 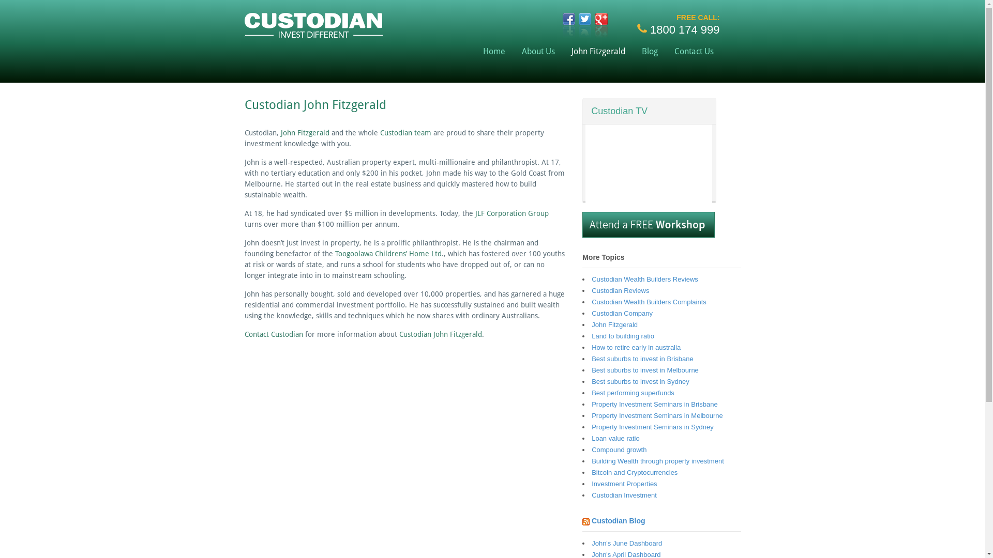 I want to click on Custodian Wealth Builders Reviews, so click(x=645, y=279).